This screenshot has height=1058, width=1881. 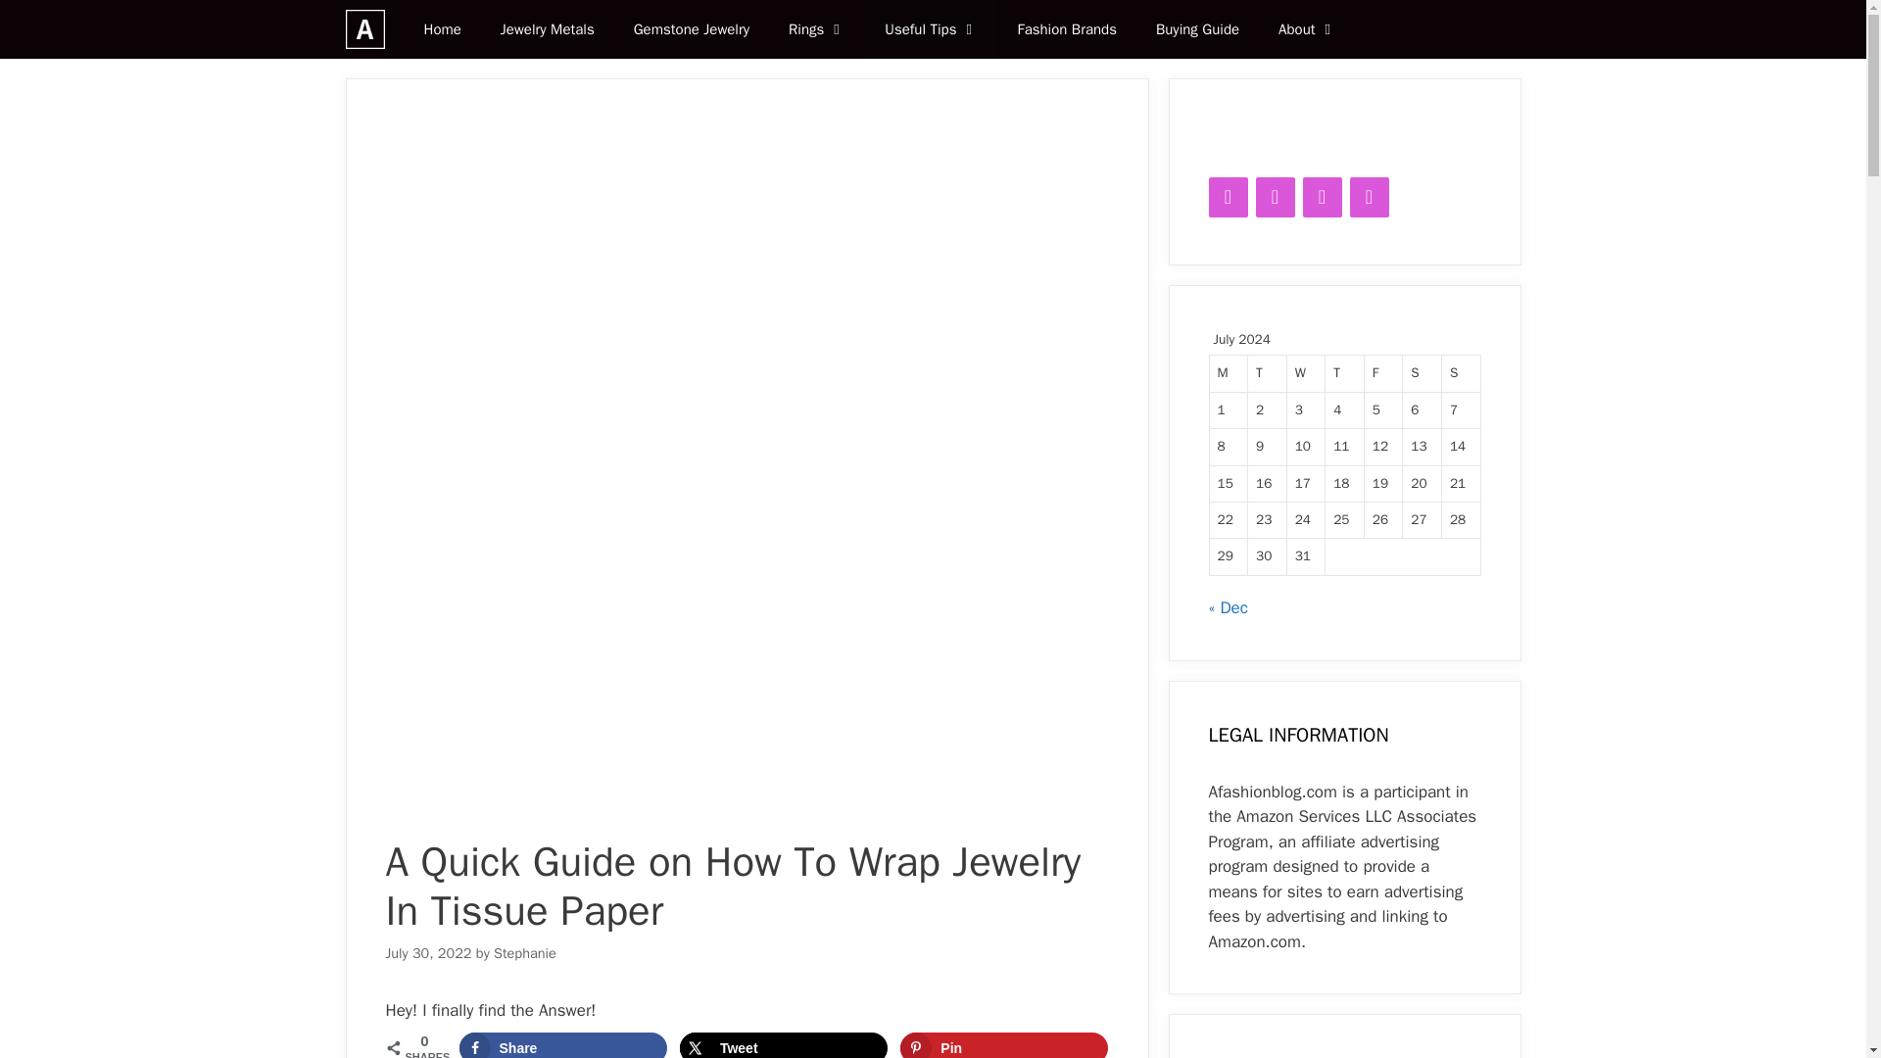 I want to click on Home, so click(x=441, y=29).